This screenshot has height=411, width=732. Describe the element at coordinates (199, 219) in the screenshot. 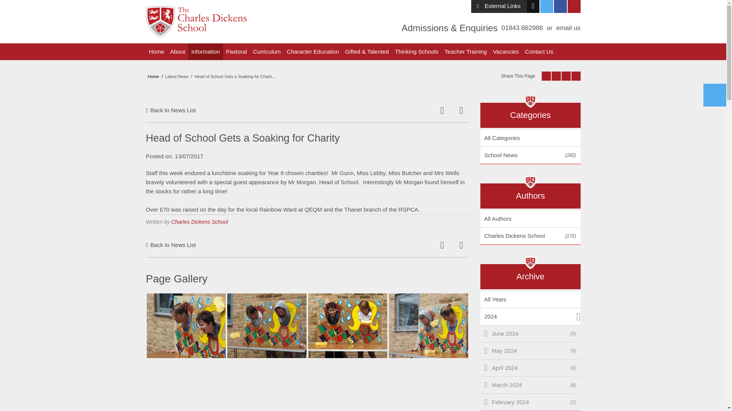

I see `View posts written by Charles Dickens School` at that location.